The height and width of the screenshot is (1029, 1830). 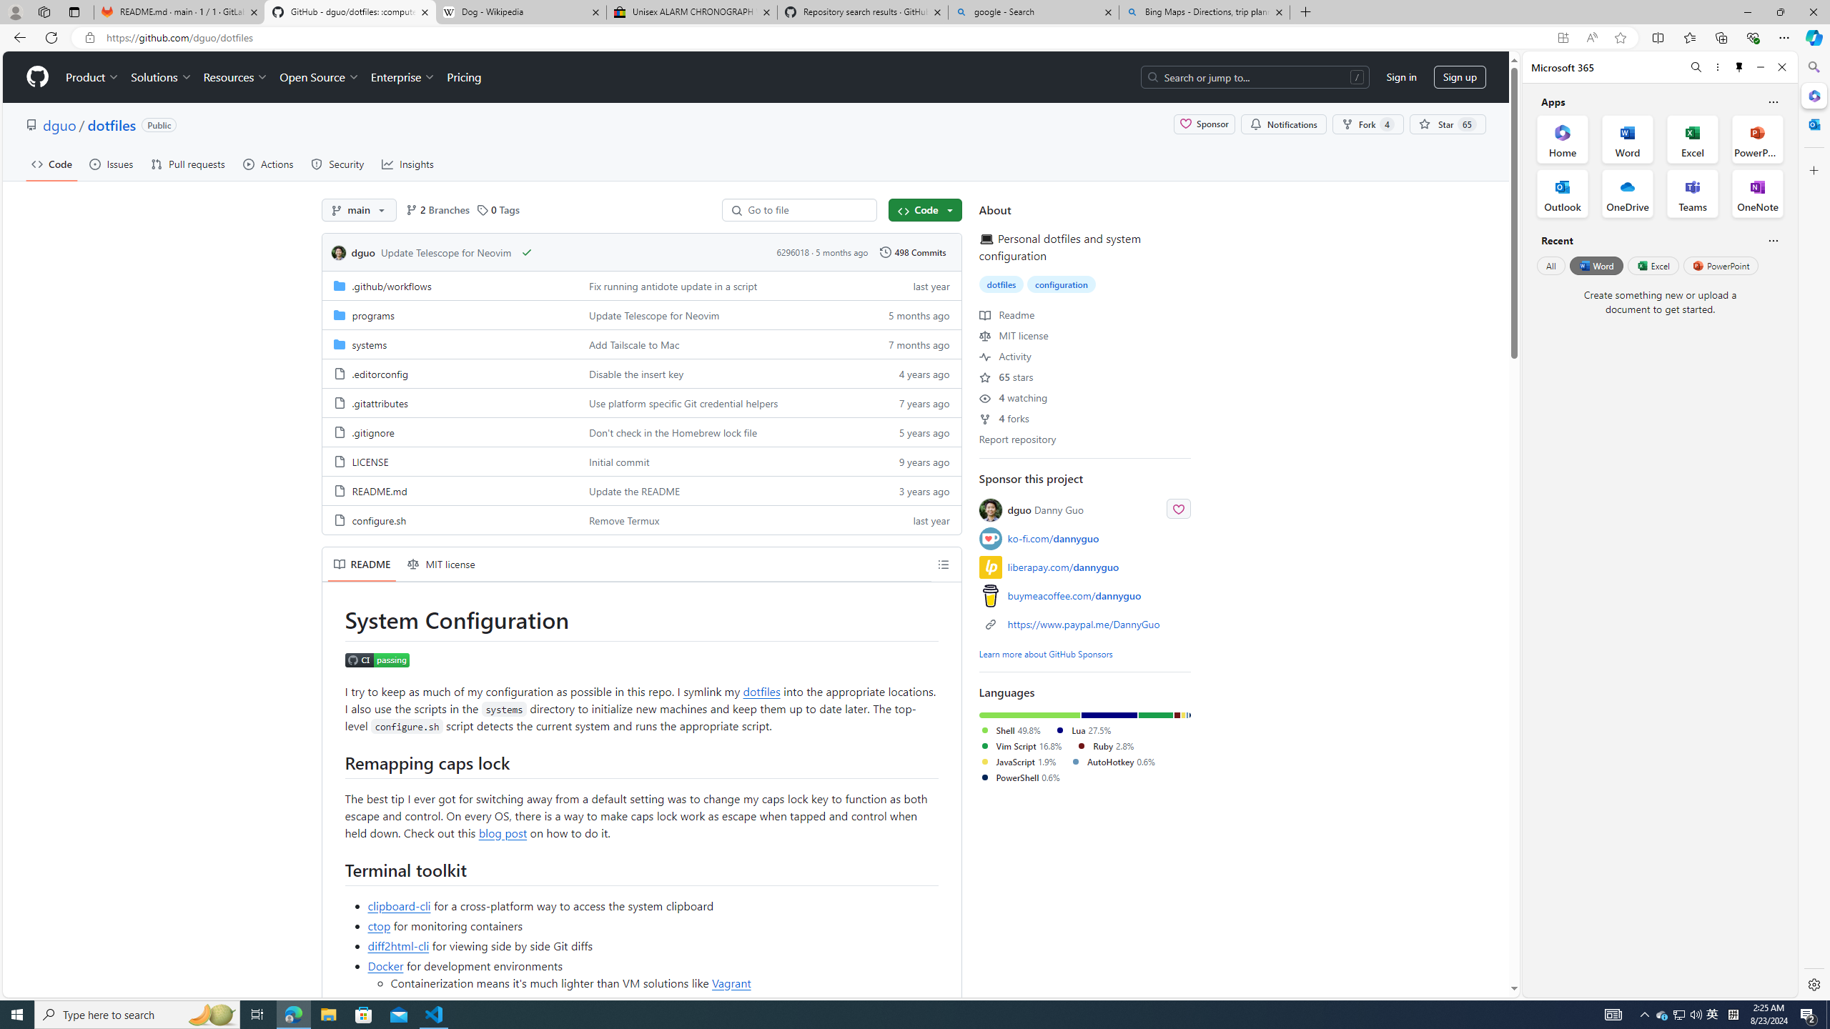 I want to click on Lua27.5%, so click(x=1088, y=730).